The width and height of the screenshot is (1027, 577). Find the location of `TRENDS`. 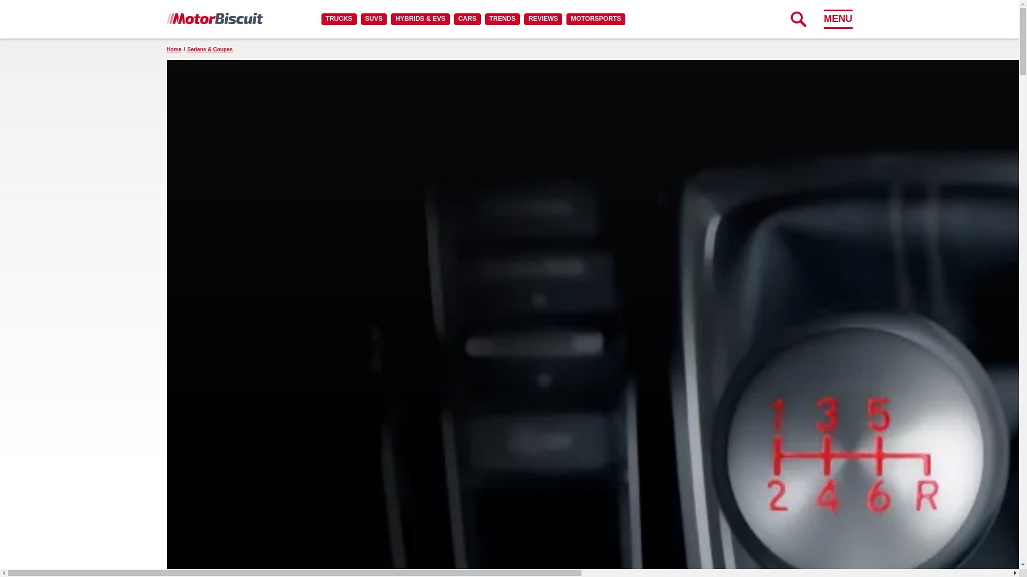

TRENDS is located at coordinates (502, 19).